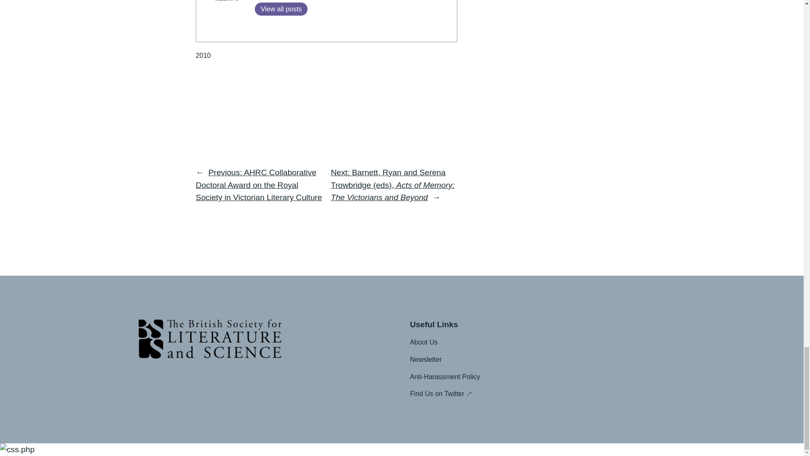 The height and width of the screenshot is (456, 810). What do you see at coordinates (203, 56) in the screenshot?
I see `2010` at bounding box center [203, 56].